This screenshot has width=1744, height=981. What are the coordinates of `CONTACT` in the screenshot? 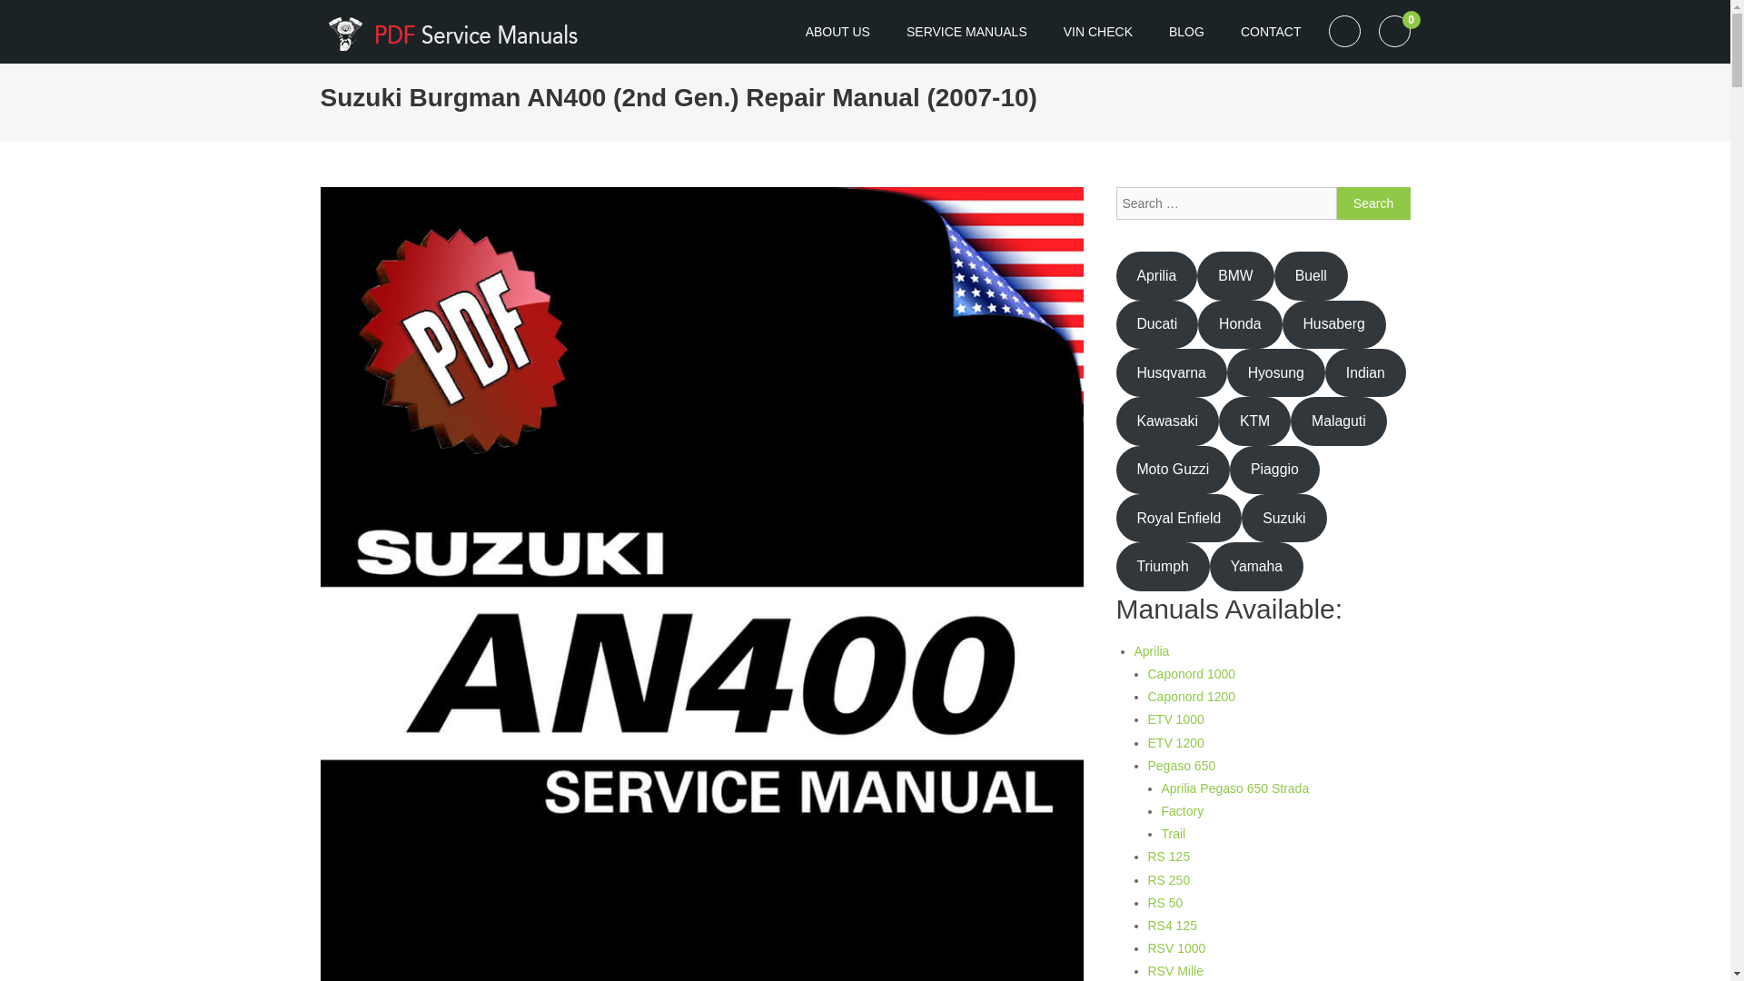 It's located at (1271, 31).